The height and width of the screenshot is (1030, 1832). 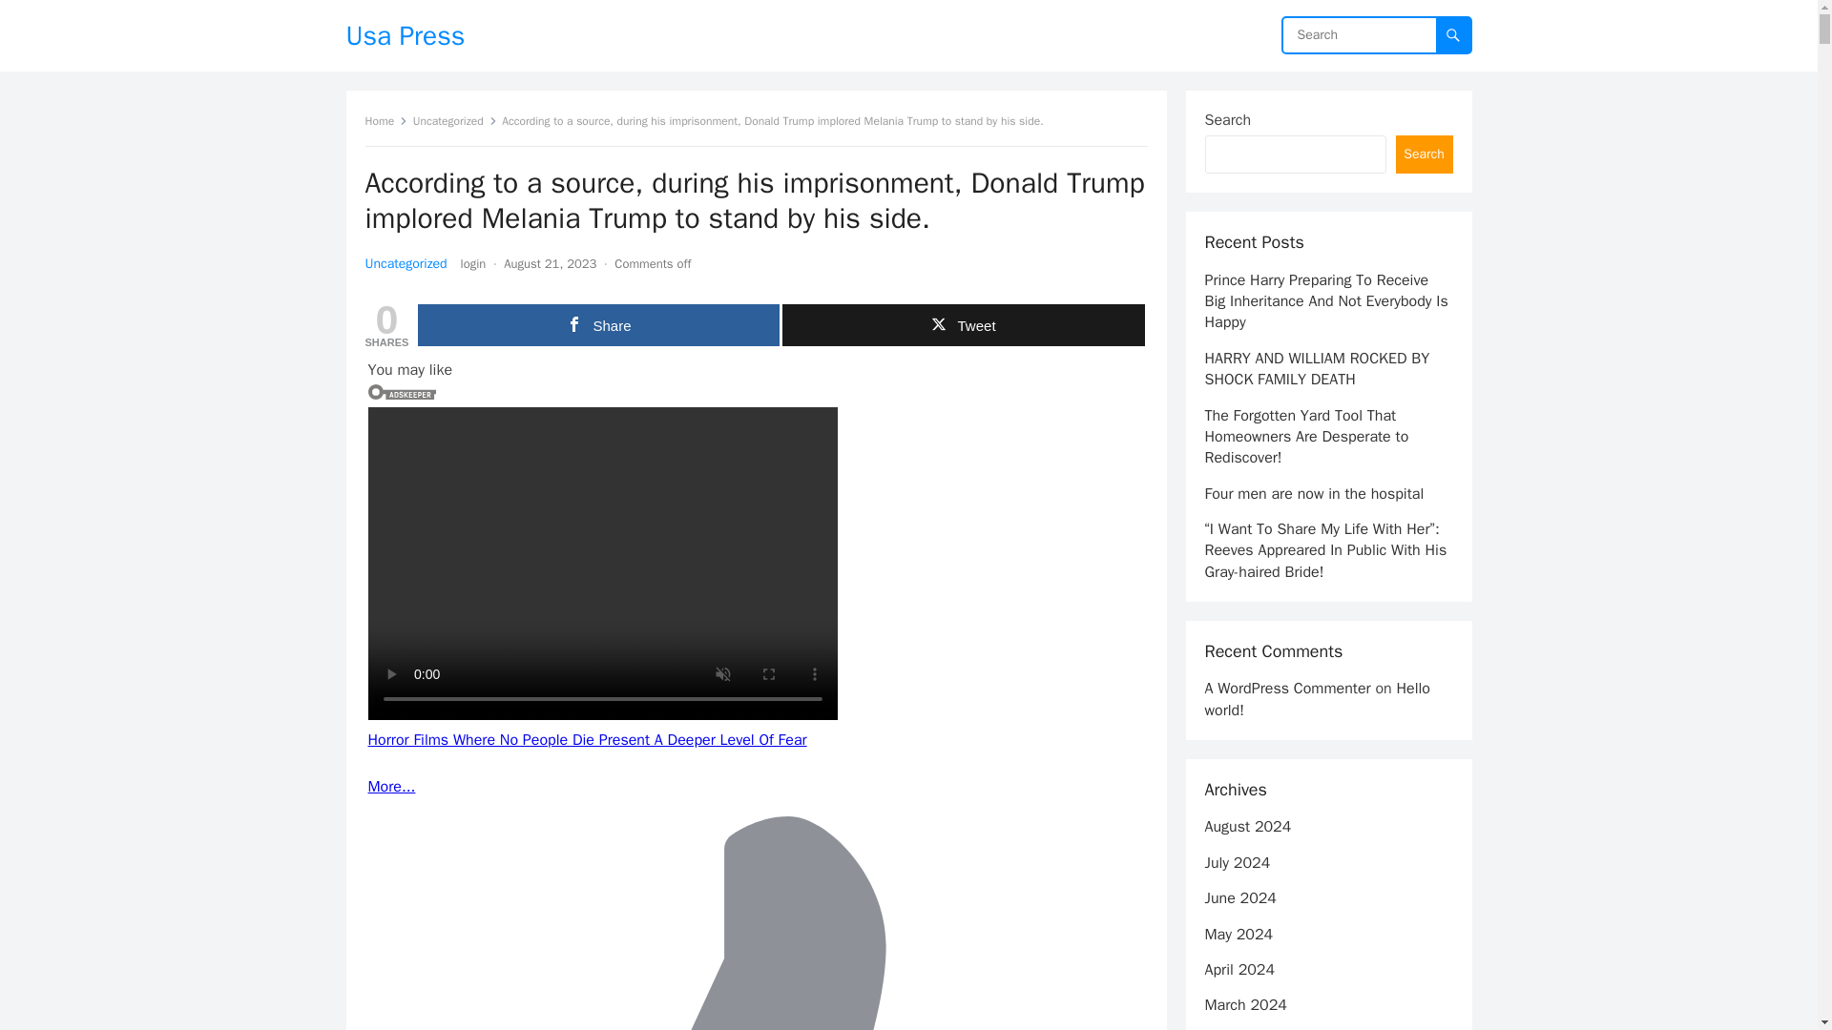 I want to click on Usa Press, so click(x=405, y=35).